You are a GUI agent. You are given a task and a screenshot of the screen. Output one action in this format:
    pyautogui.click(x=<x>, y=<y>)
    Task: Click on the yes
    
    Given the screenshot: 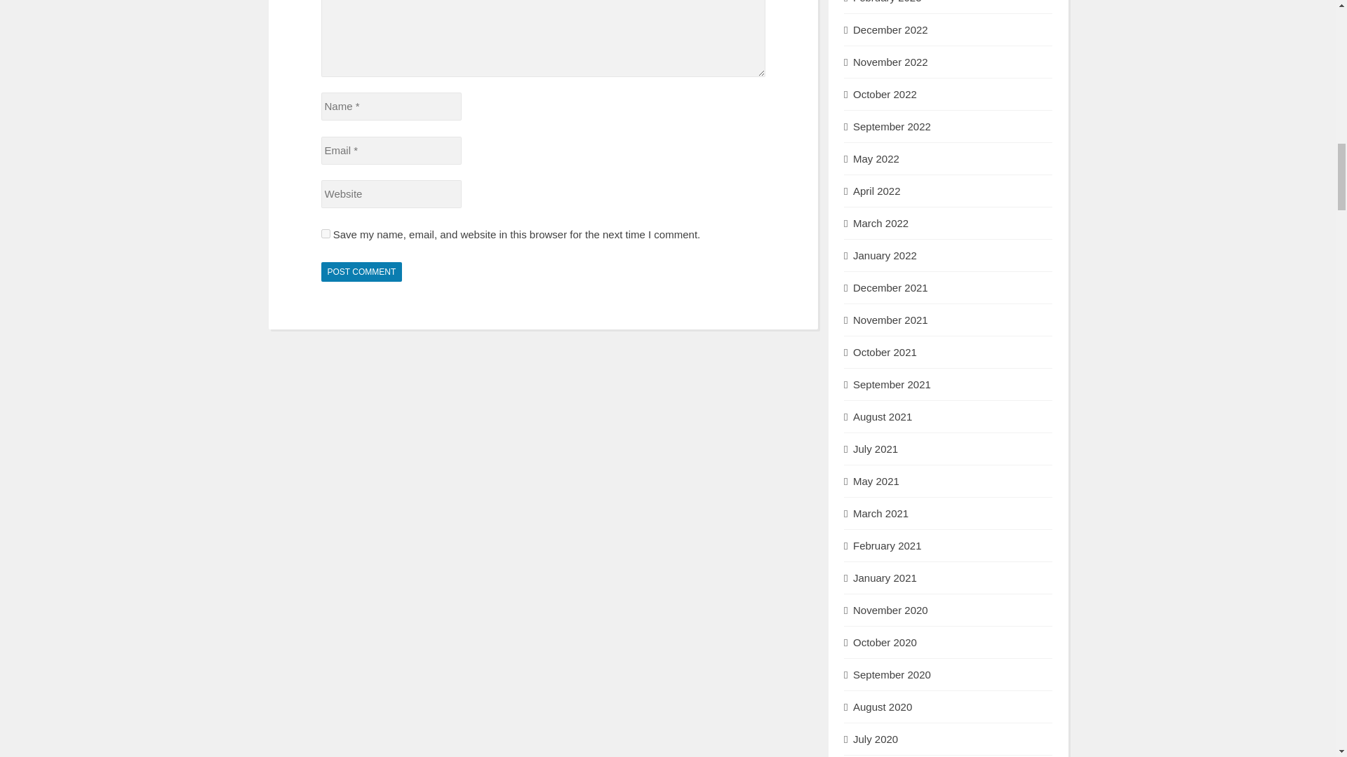 What is the action you would take?
    pyautogui.click(x=326, y=234)
    